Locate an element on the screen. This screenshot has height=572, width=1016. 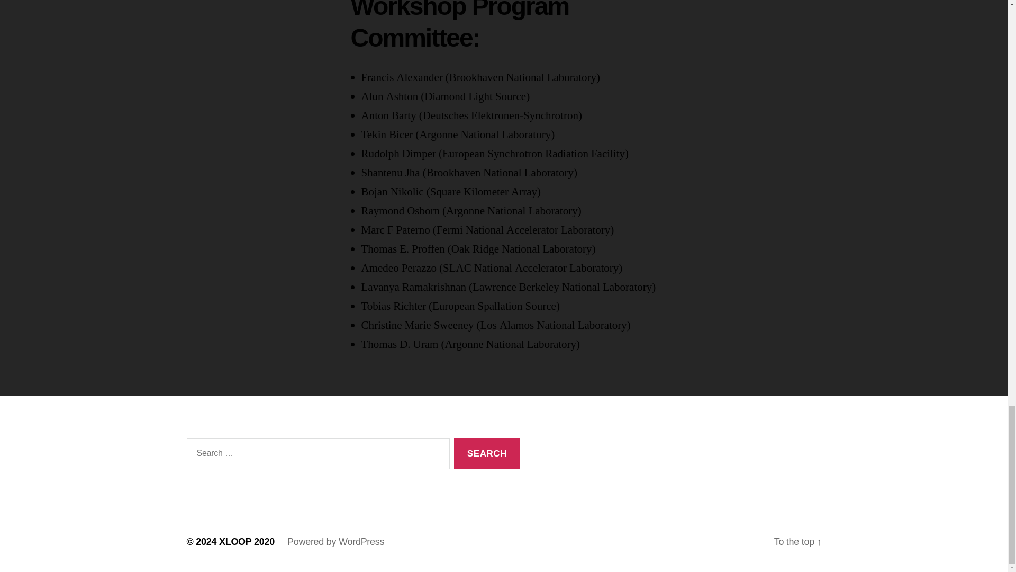
XLOOP 2020 is located at coordinates (247, 541).